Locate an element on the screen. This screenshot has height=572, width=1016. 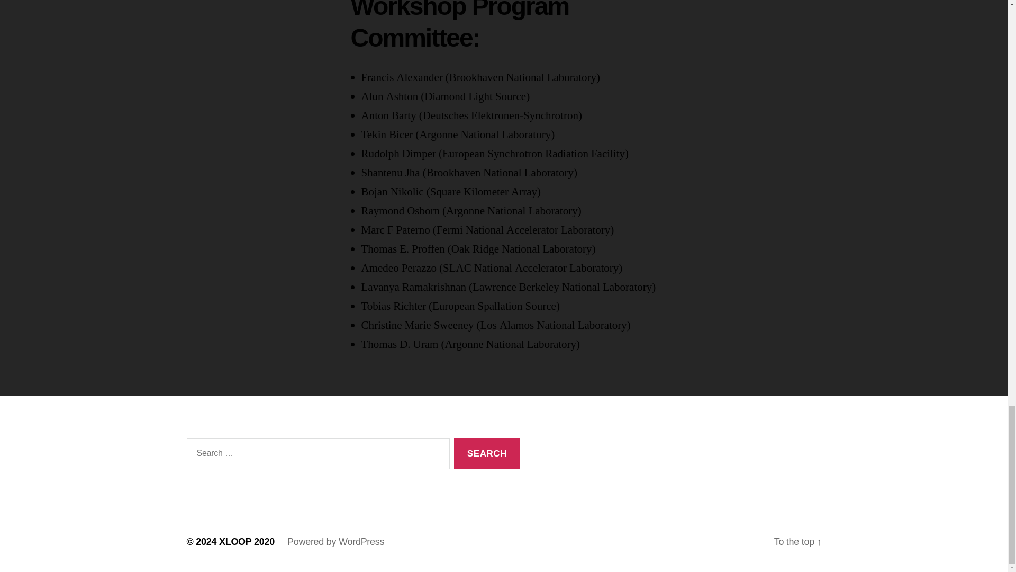
XLOOP 2020 is located at coordinates (247, 541).